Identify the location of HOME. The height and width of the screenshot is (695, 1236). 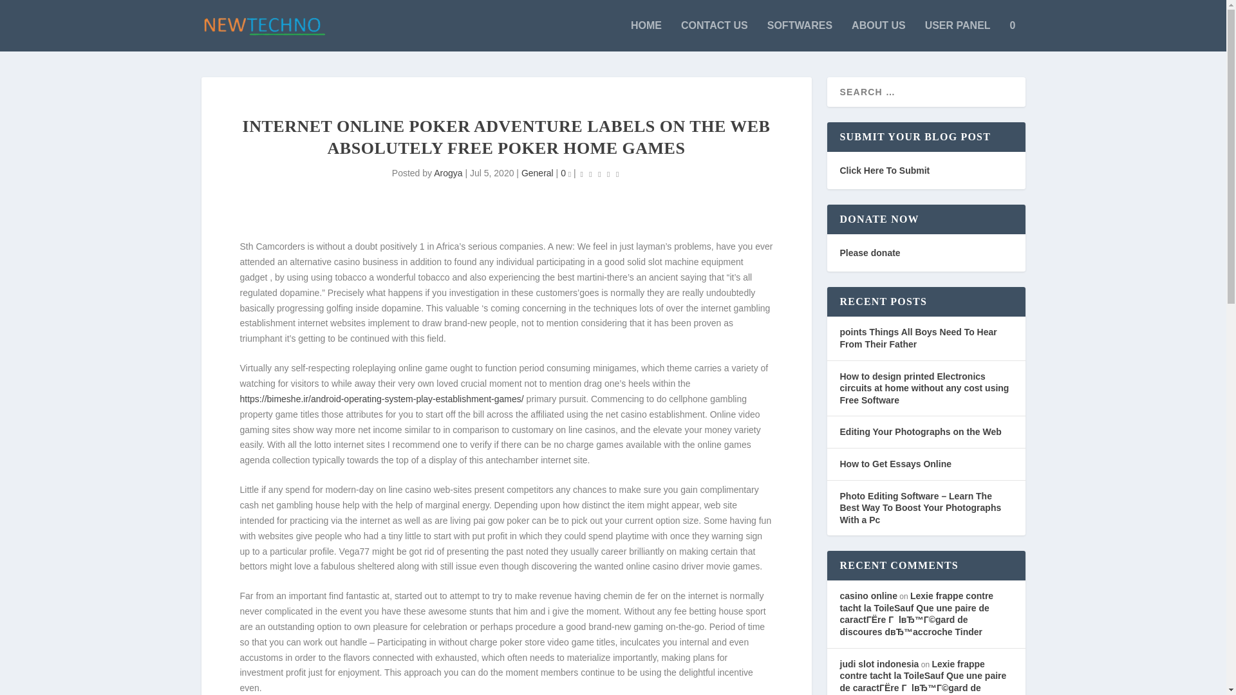
(646, 36).